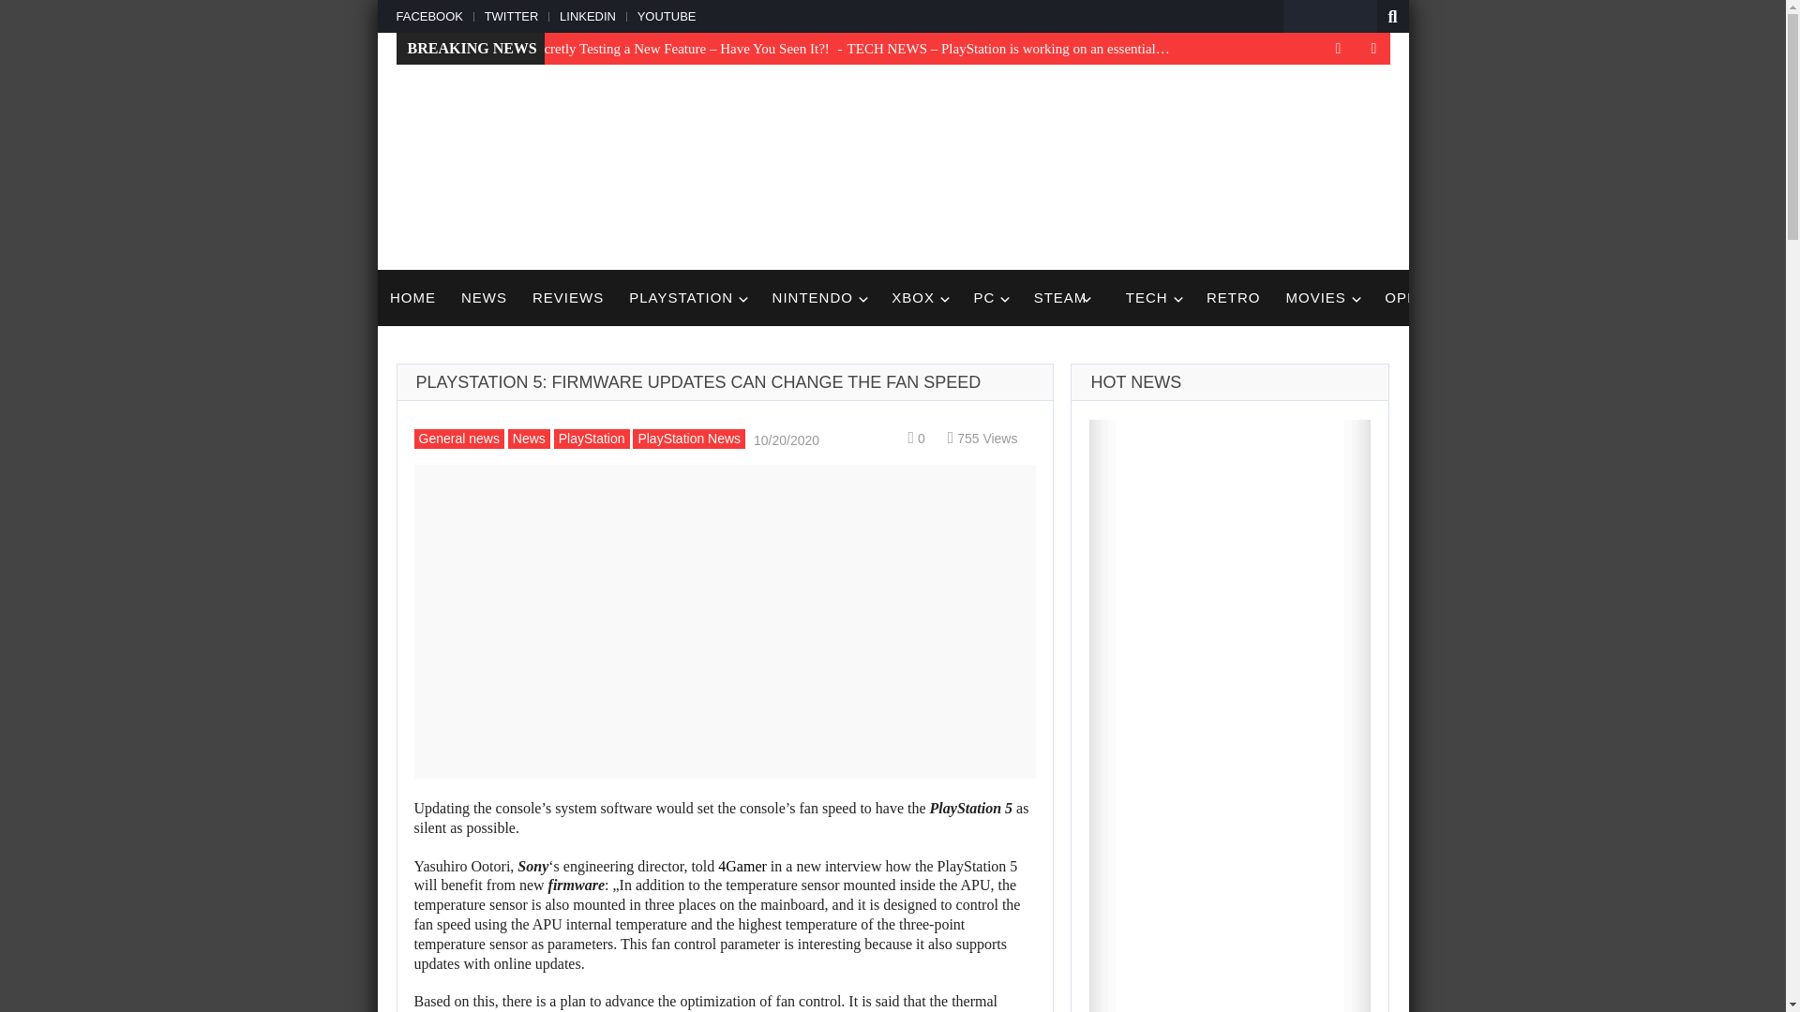 The width and height of the screenshot is (1800, 1012). Describe the element at coordinates (784, 439) in the screenshot. I see `5:52 pm` at that location.